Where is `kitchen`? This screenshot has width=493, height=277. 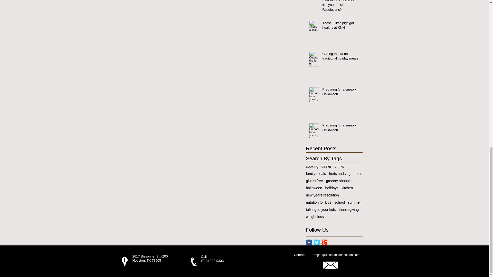
kitchen is located at coordinates (347, 188).